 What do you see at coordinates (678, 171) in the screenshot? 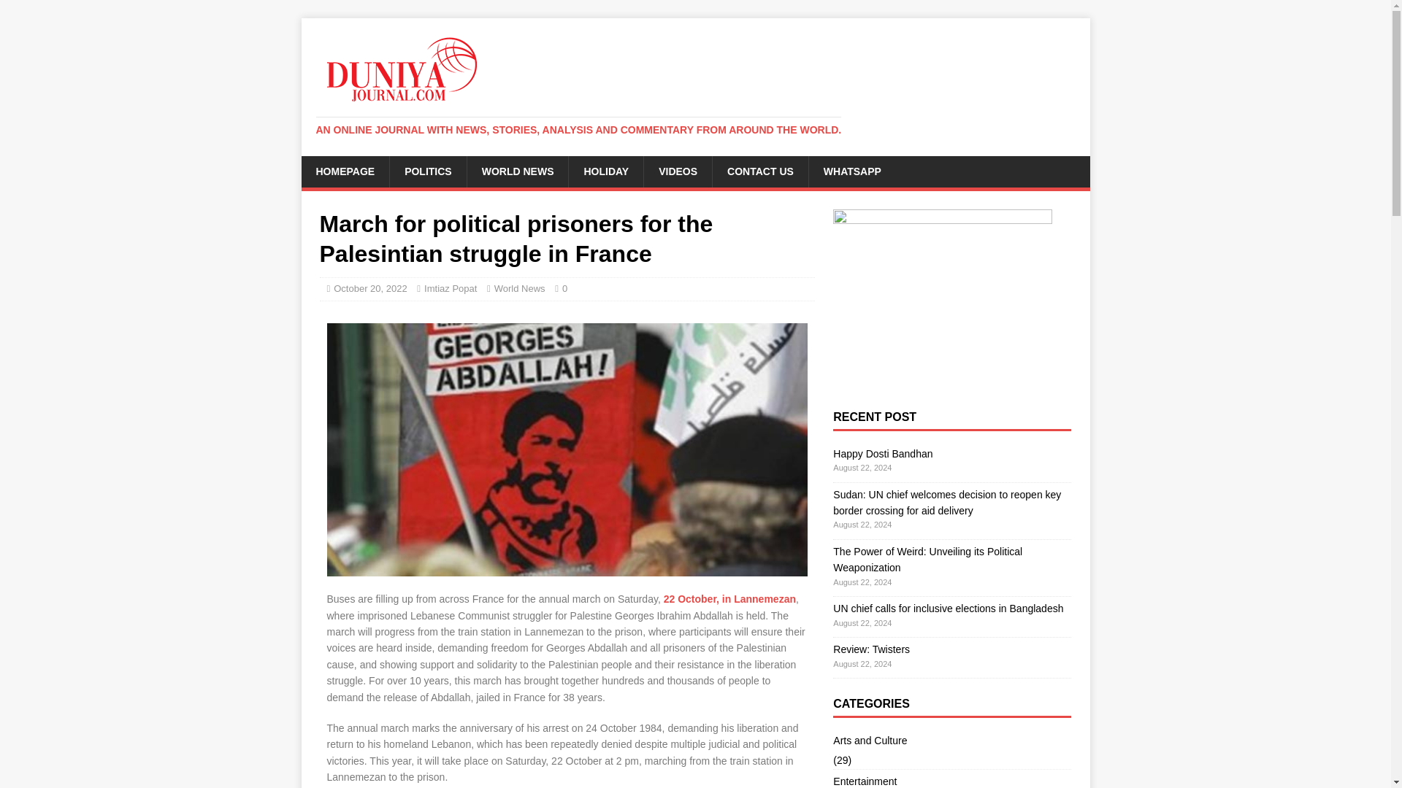
I see `VIDEOS` at bounding box center [678, 171].